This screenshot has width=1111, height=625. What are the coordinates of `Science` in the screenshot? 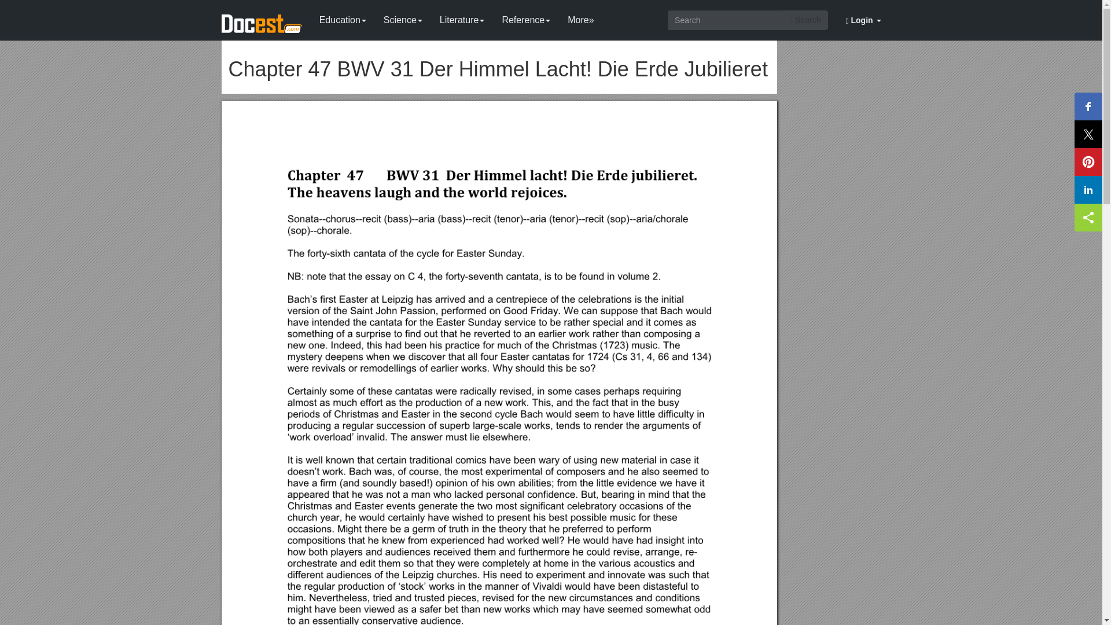 It's located at (403, 17).